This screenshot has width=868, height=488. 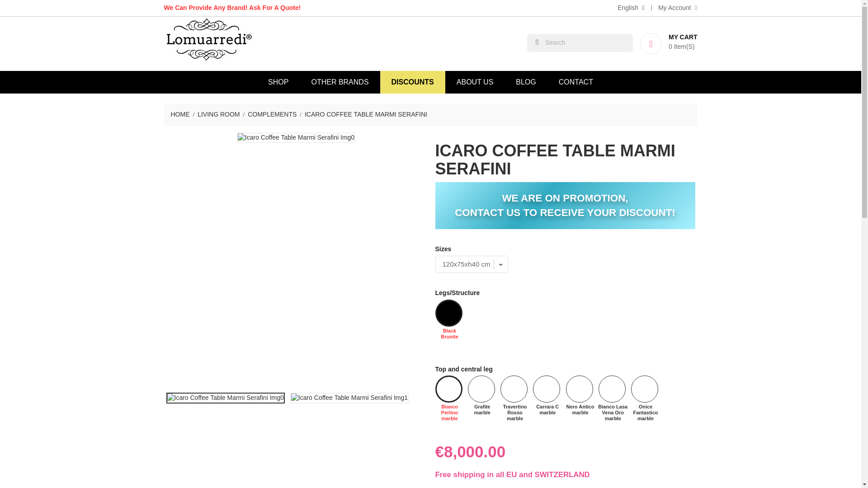 What do you see at coordinates (225, 398) in the screenshot?
I see `Icaro Coffee Table Marmi Serafini Img0` at bounding box center [225, 398].